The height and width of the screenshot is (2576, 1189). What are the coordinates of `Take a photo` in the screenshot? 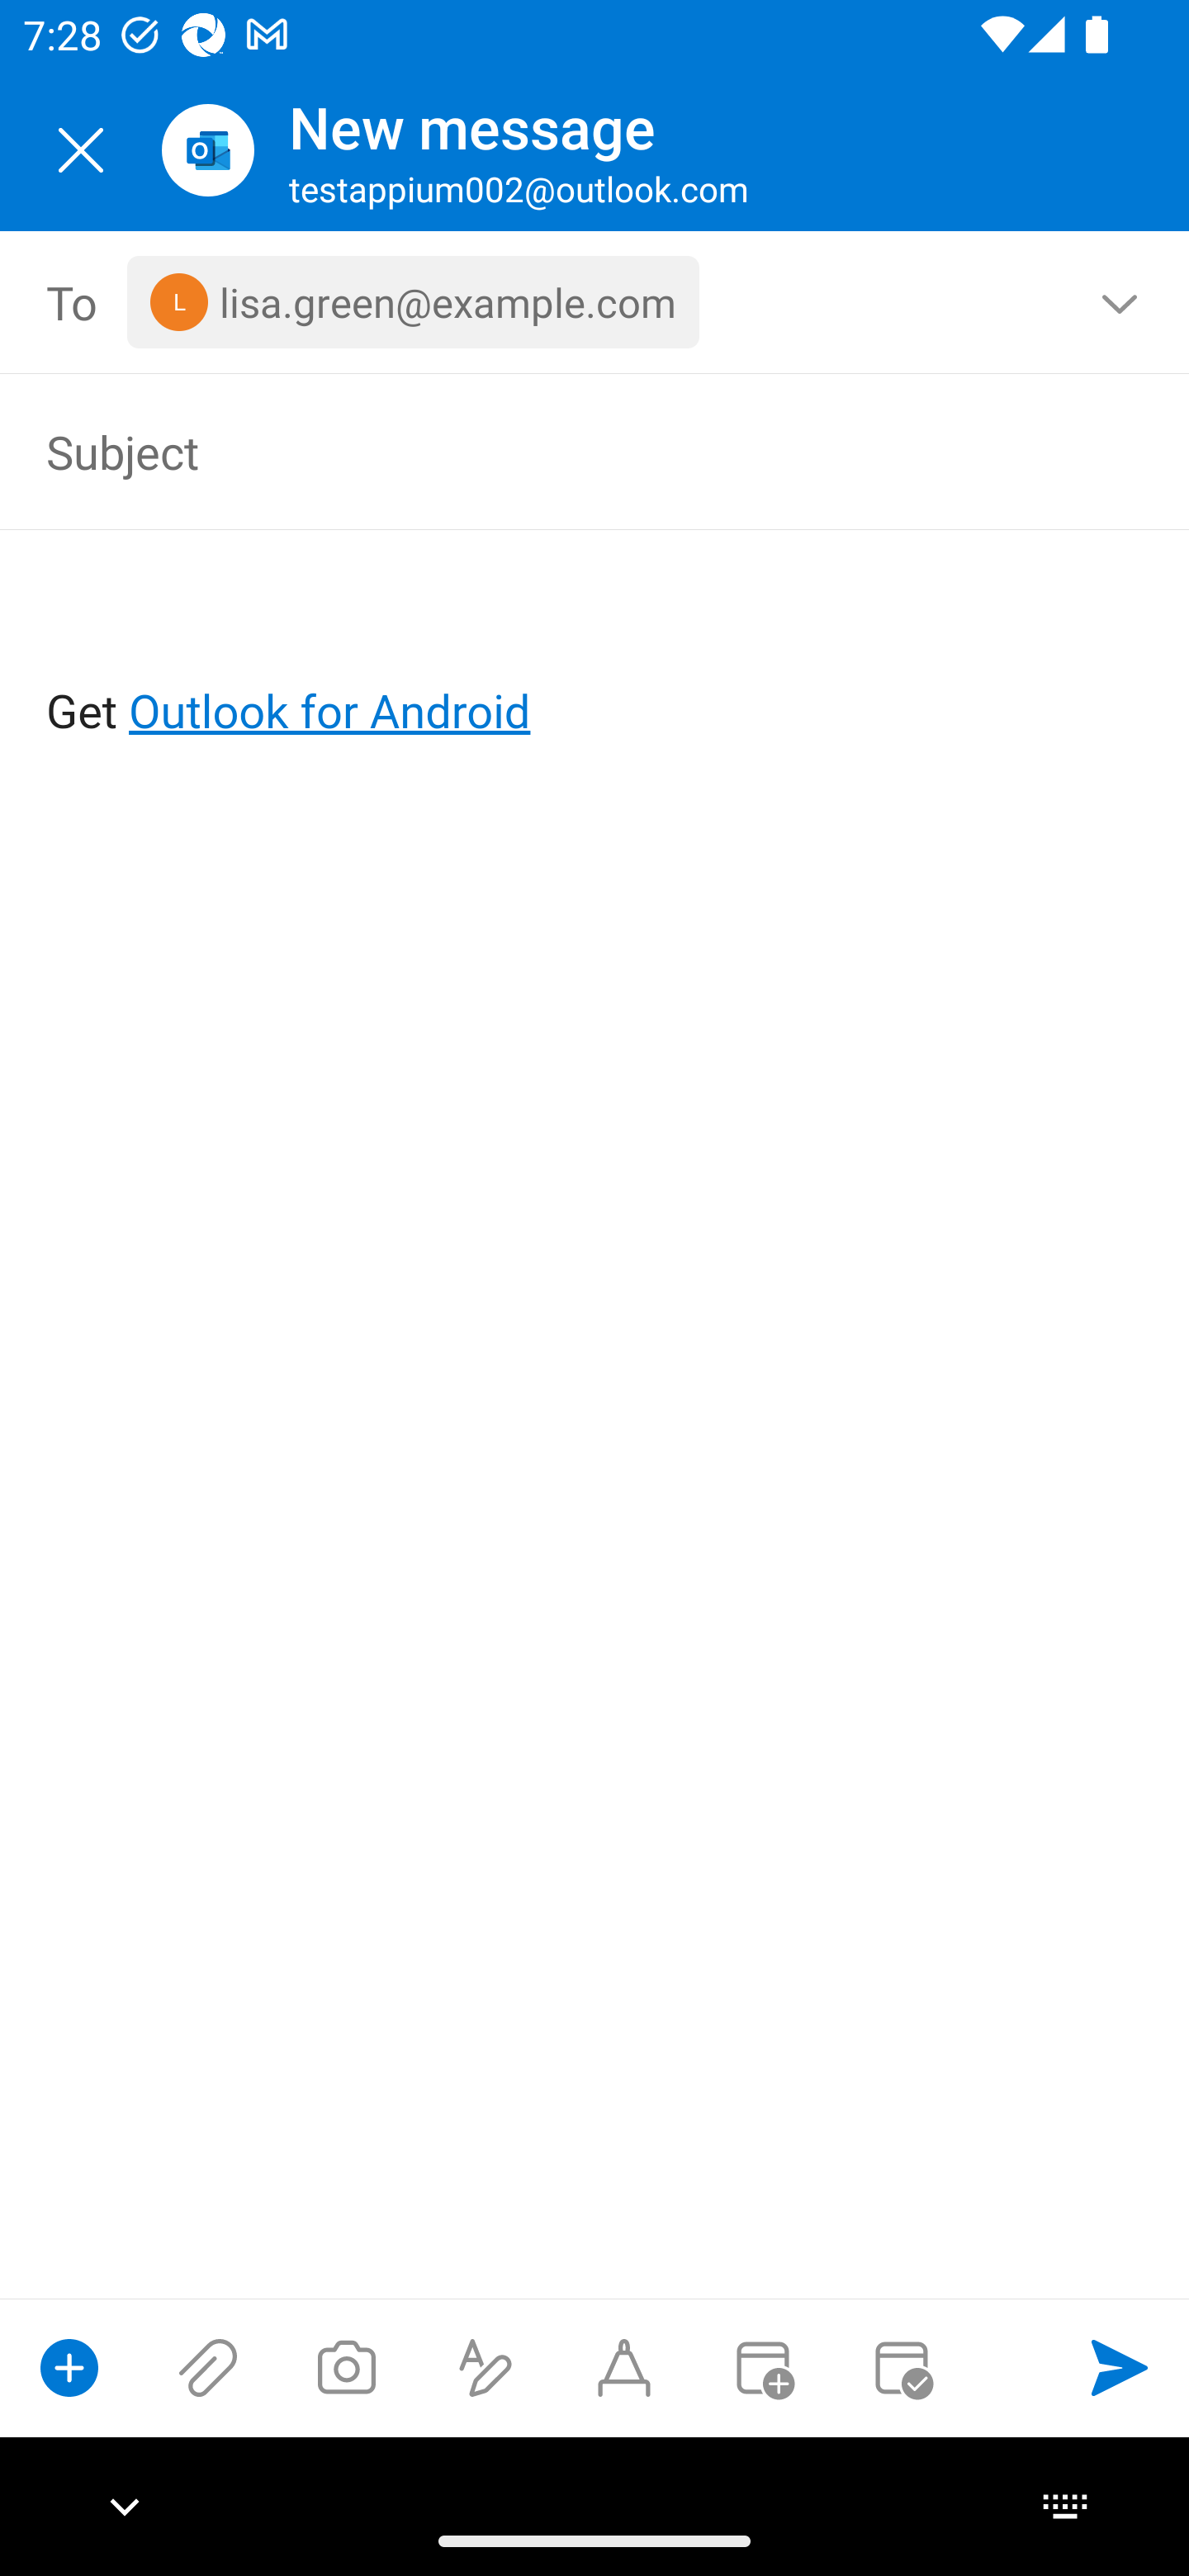 It's located at (346, 2367).